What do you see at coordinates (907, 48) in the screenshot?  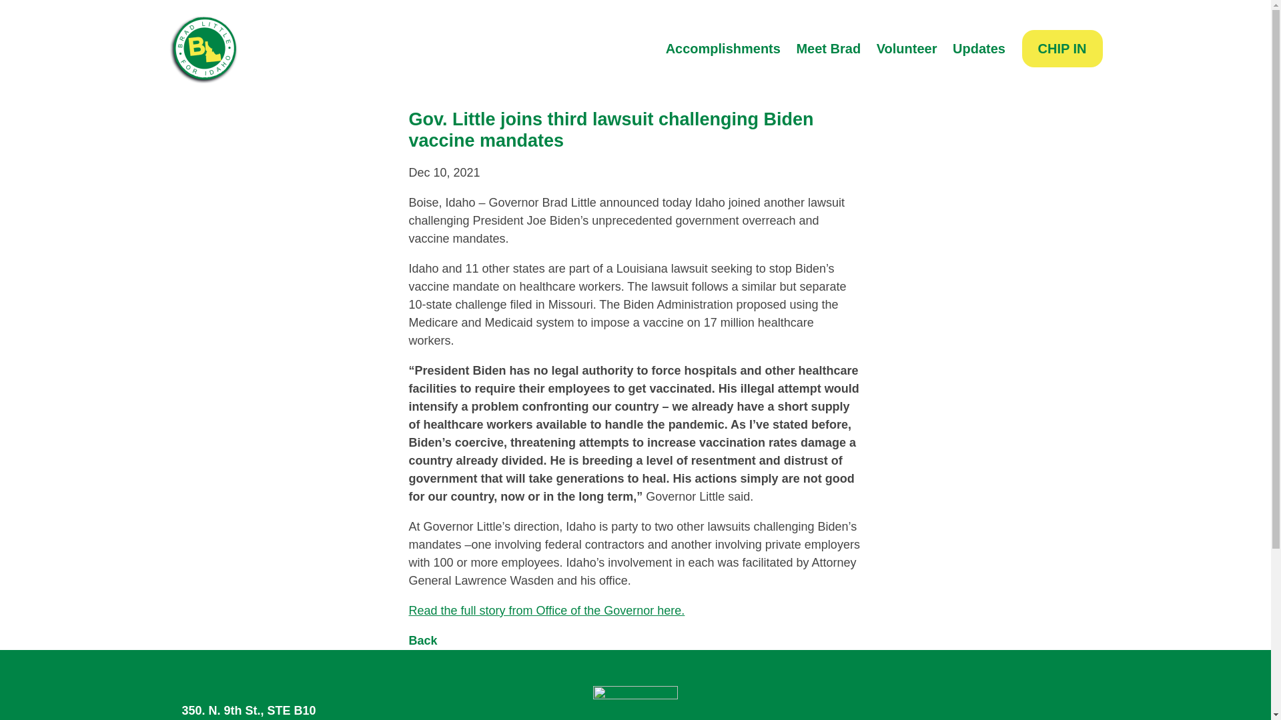 I see `Volunteer` at bounding box center [907, 48].